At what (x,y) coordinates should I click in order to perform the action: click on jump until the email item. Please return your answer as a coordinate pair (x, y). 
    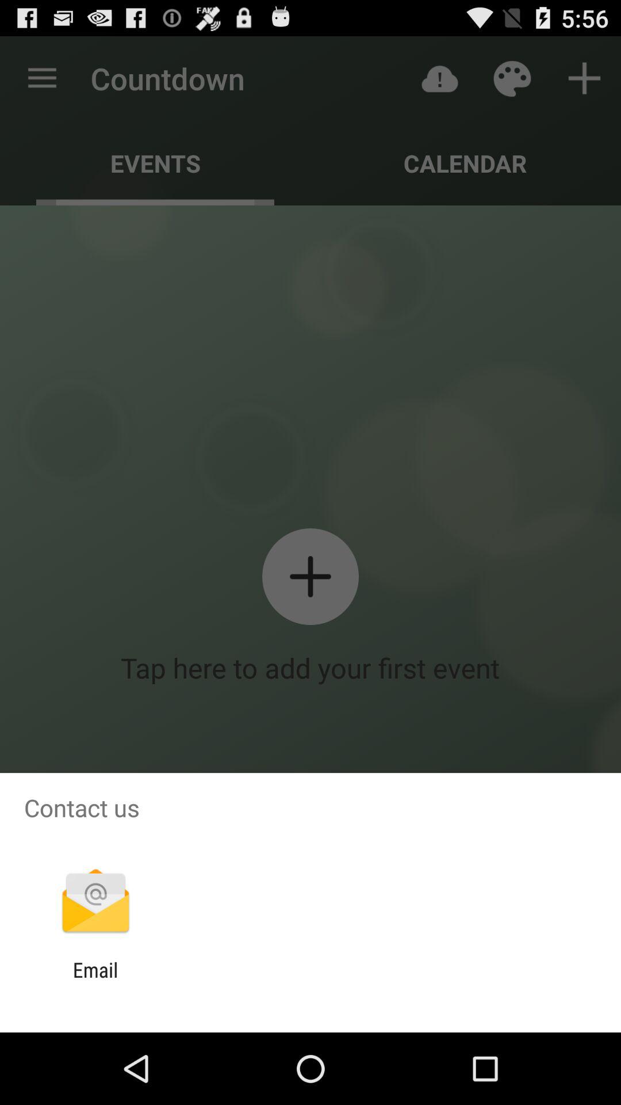
    Looking at the image, I should click on (95, 982).